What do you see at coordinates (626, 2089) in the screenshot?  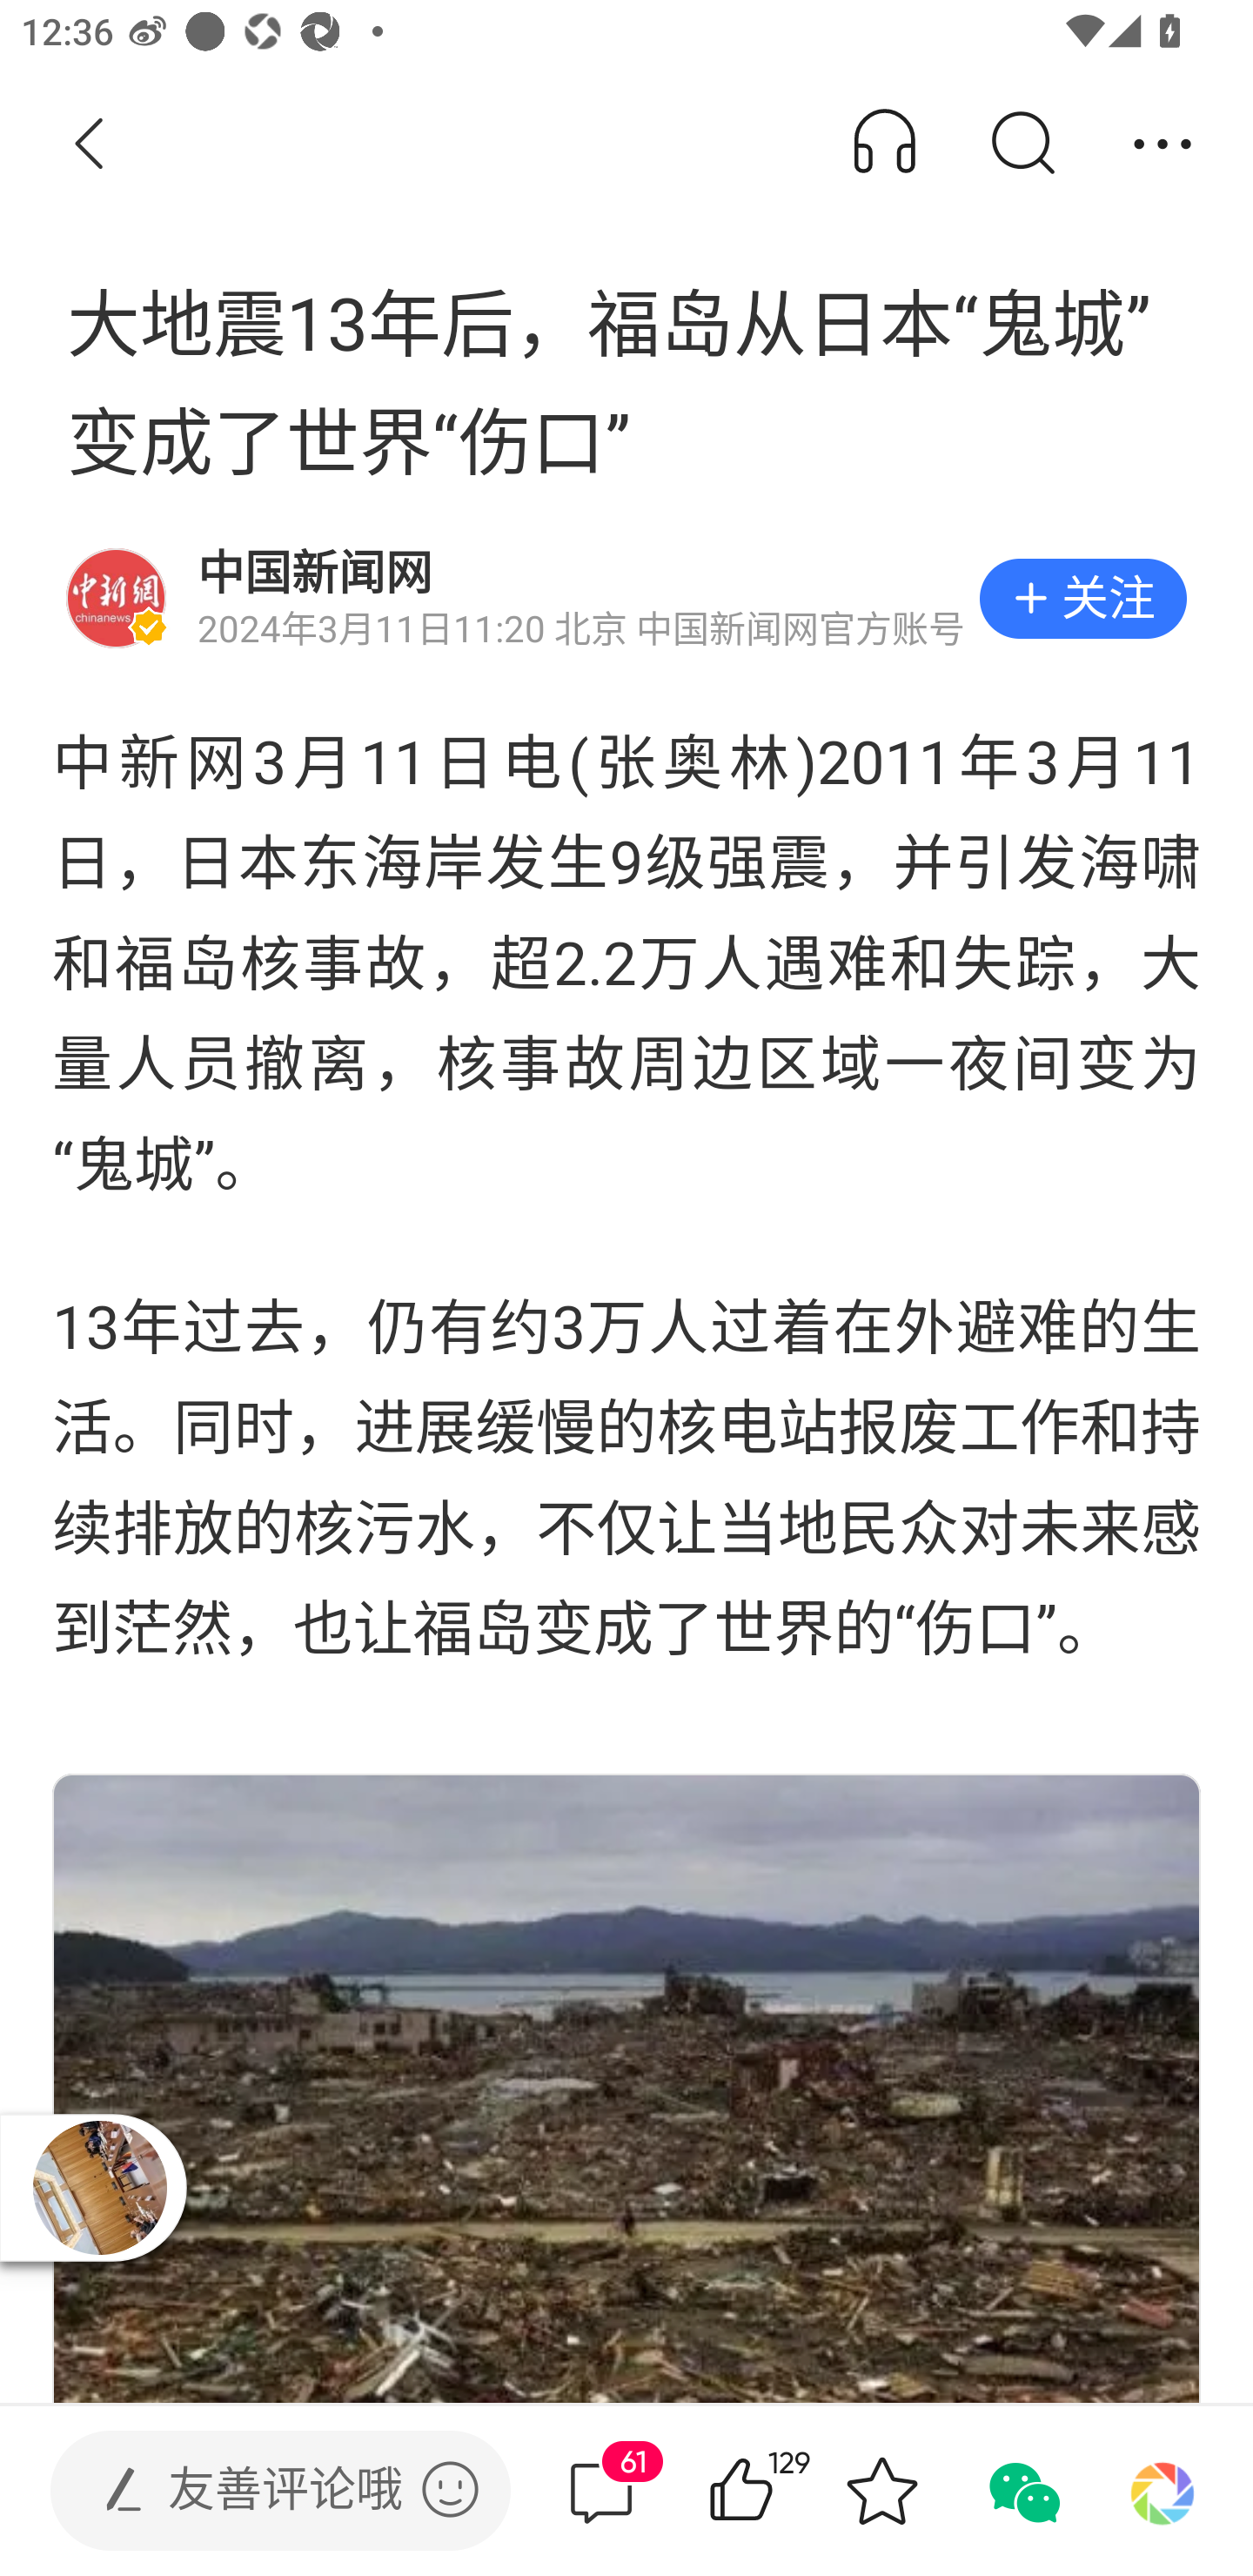 I see `新闻图片` at bounding box center [626, 2089].